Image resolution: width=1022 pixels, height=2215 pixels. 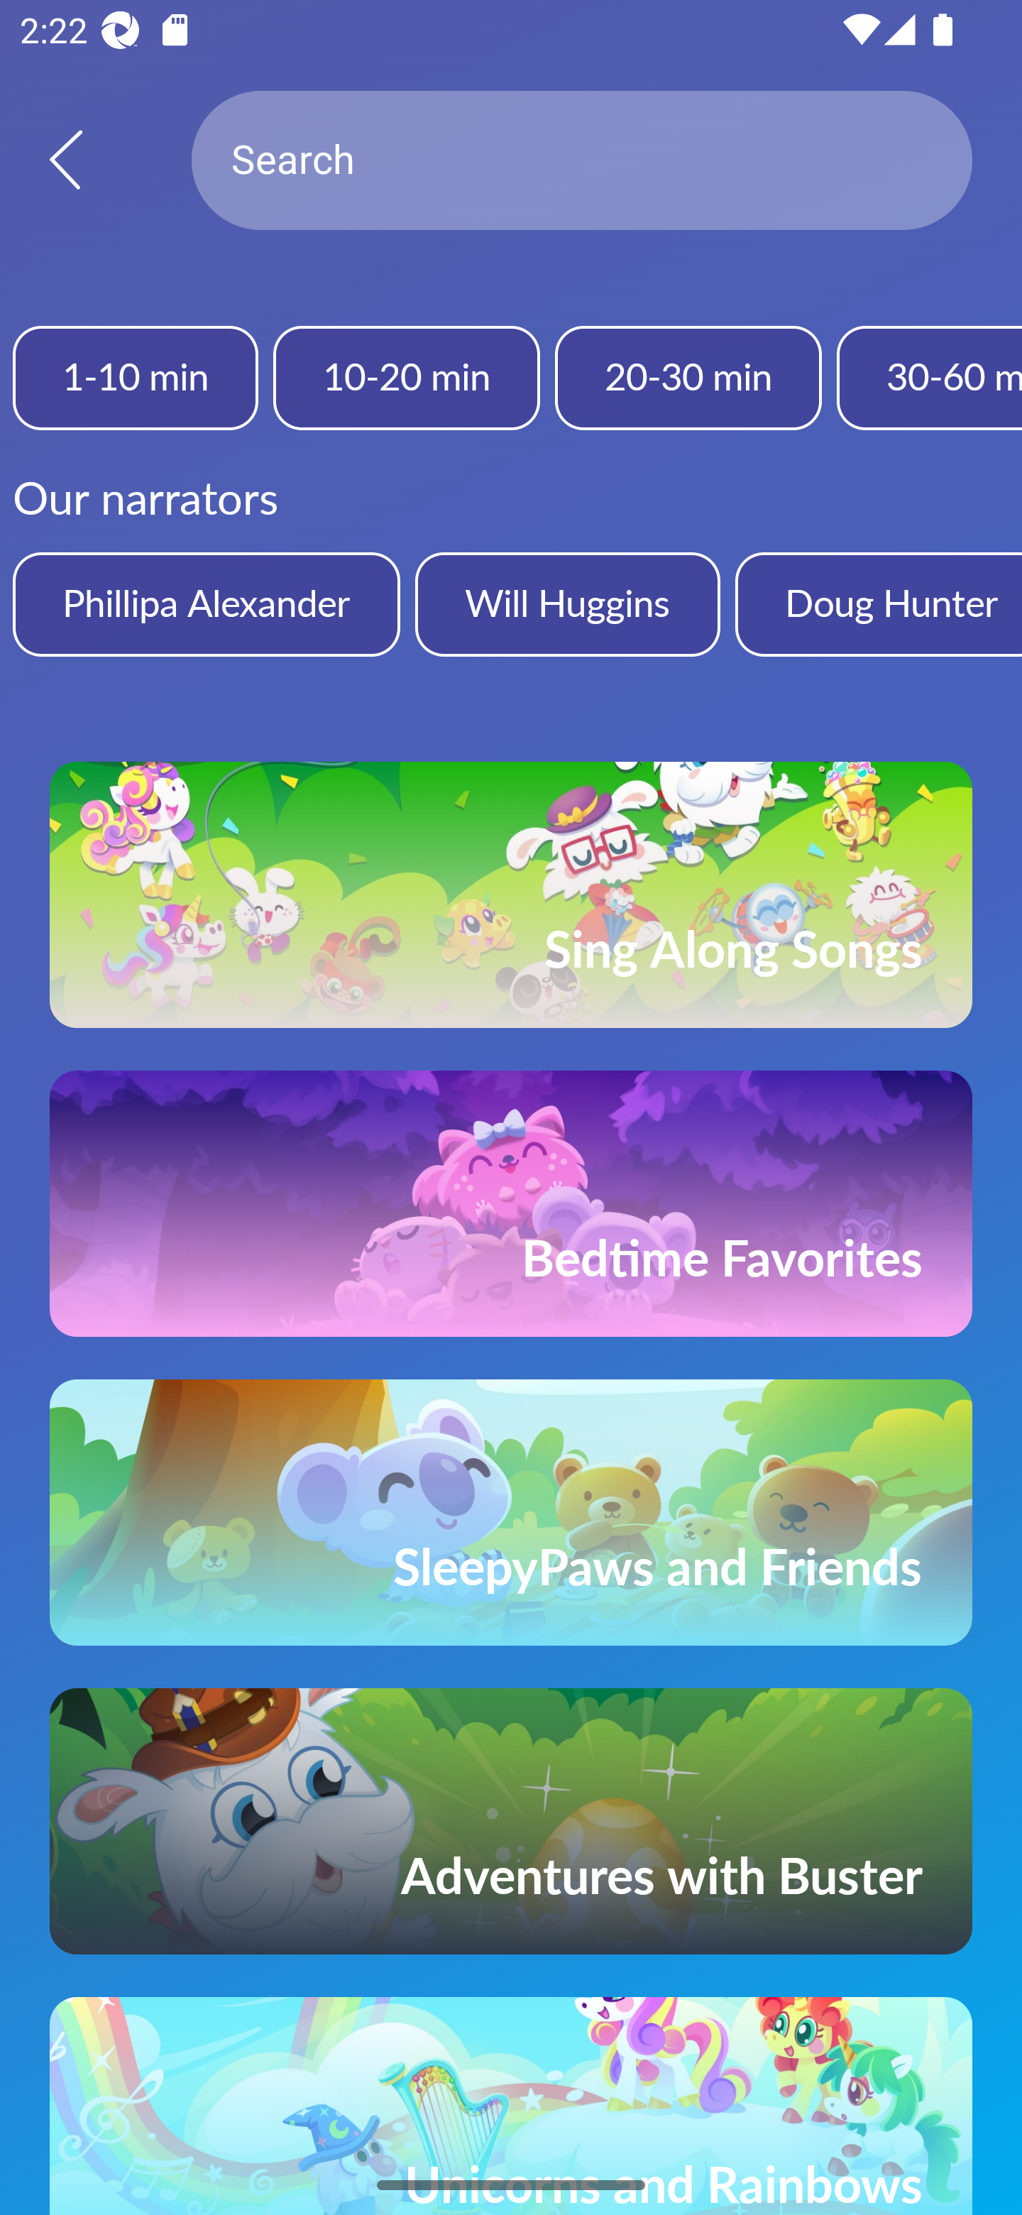 What do you see at coordinates (511, 1203) in the screenshot?
I see `Bedtime Favorites` at bounding box center [511, 1203].